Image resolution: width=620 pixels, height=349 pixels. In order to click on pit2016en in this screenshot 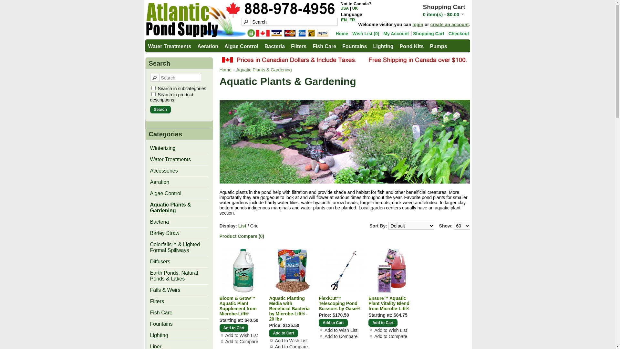, I will do `click(345, 60)`.